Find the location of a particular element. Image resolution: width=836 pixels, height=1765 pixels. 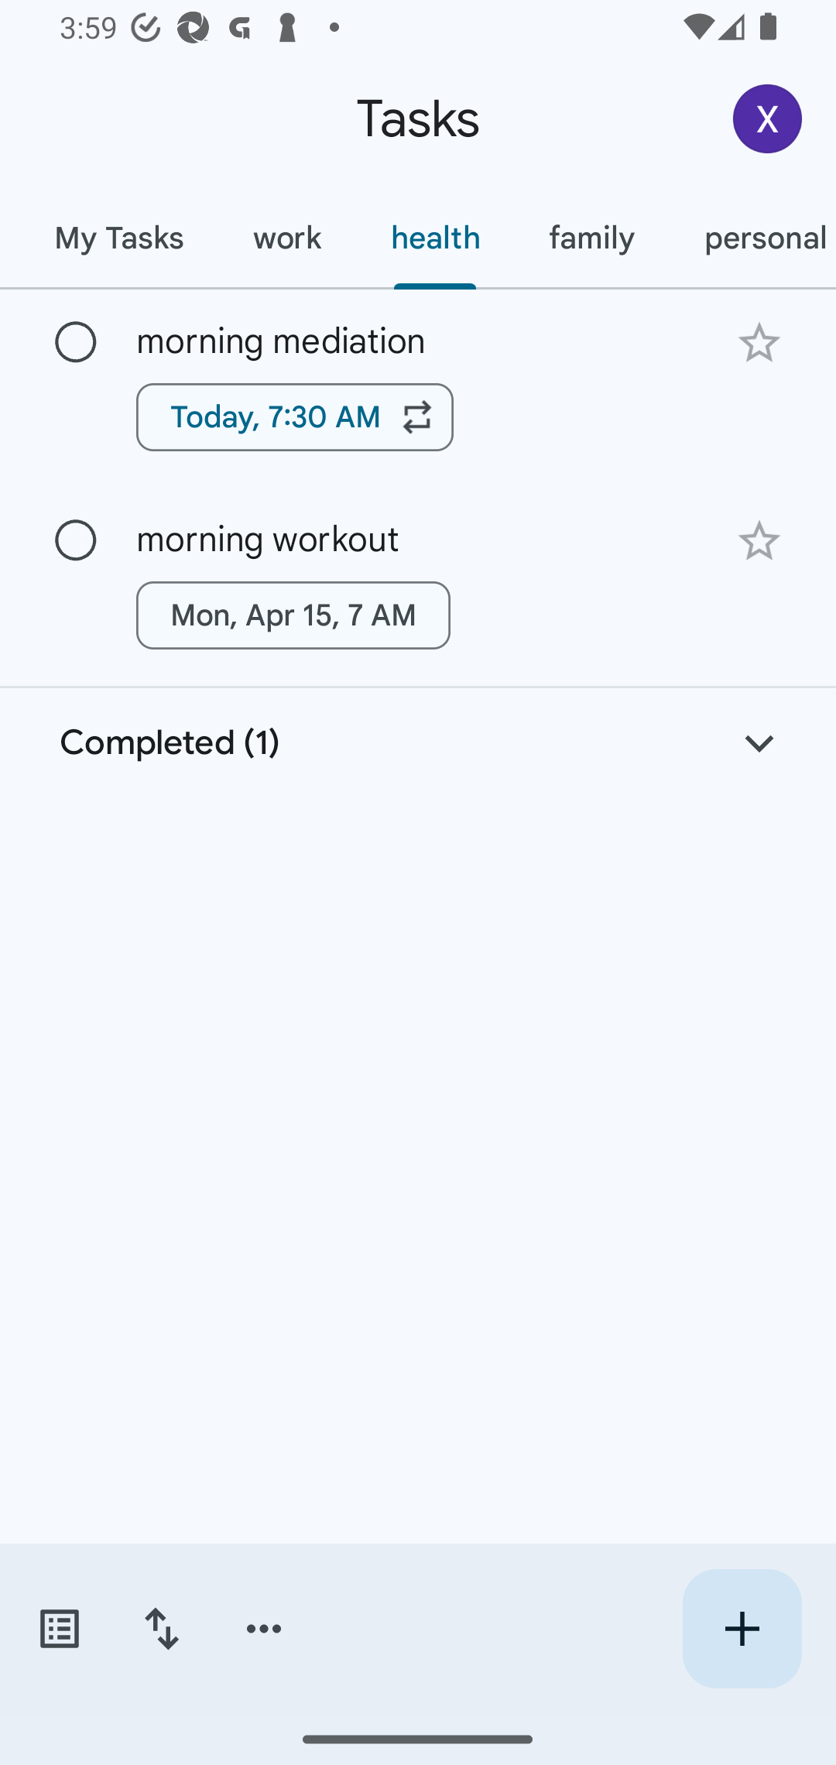

More options is located at coordinates (264, 1629).